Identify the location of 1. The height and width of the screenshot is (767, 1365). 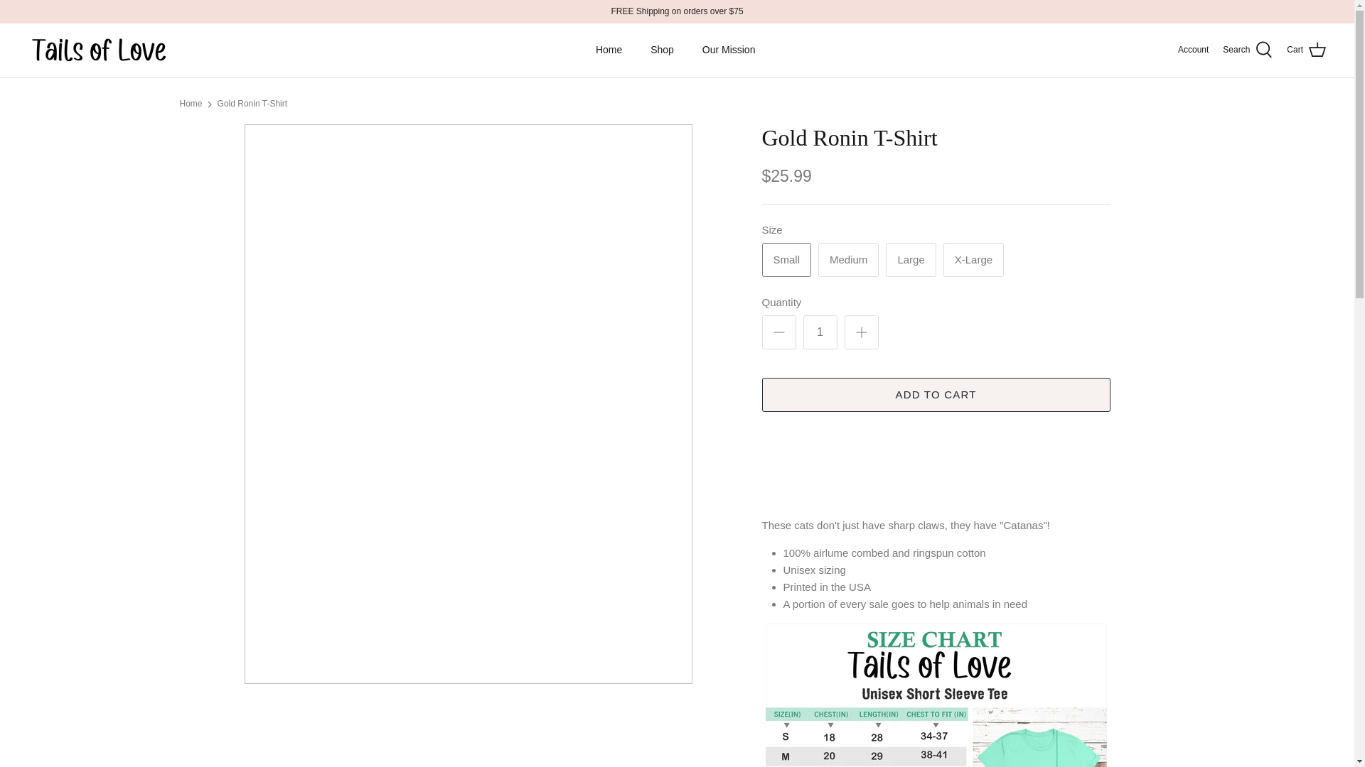
(820, 332).